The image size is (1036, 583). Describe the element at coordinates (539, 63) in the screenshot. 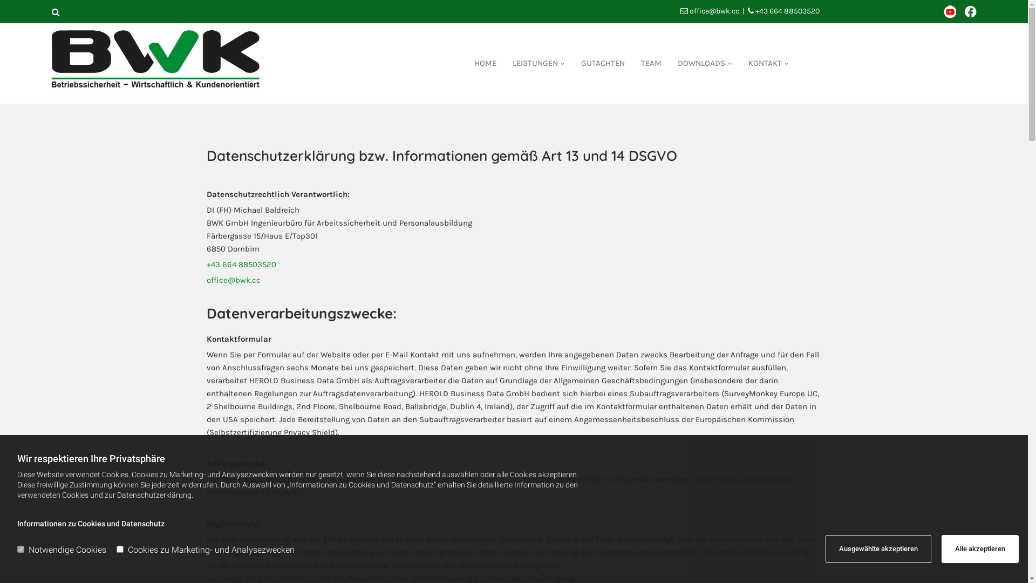

I see `LEISTUNGEN` at that location.